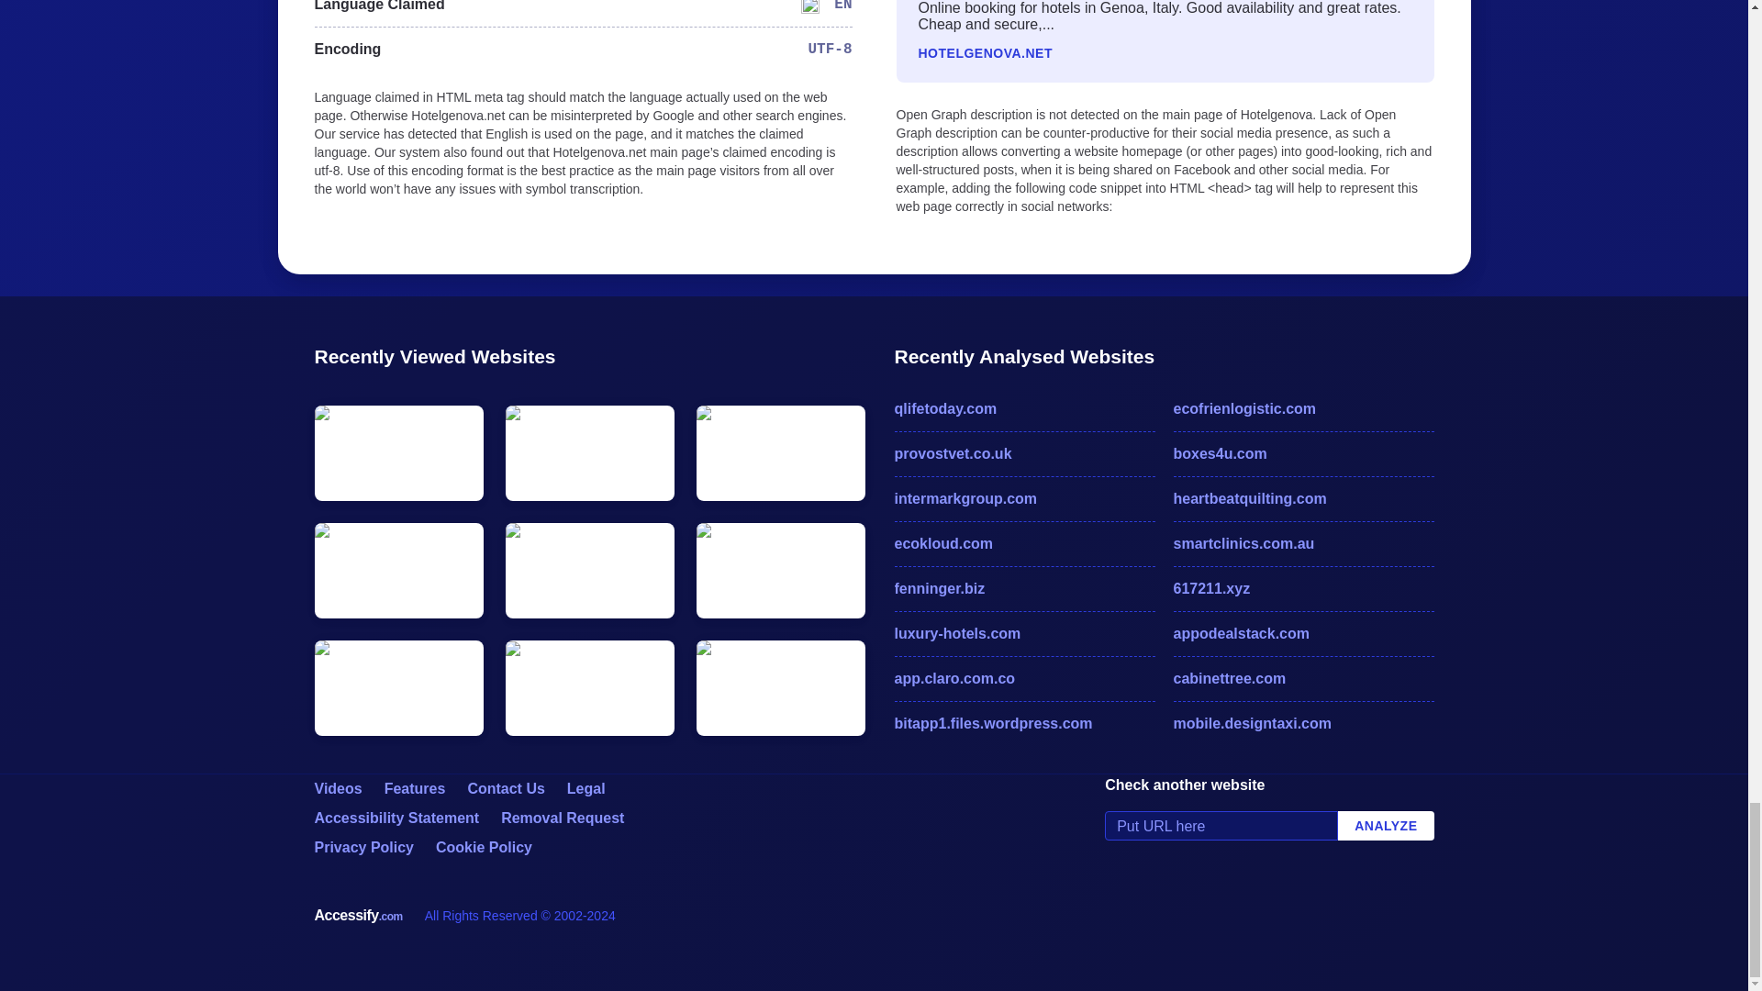 The width and height of the screenshot is (1762, 991). What do you see at coordinates (1303, 634) in the screenshot?
I see `appodealstack.com` at bounding box center [1303, 634].